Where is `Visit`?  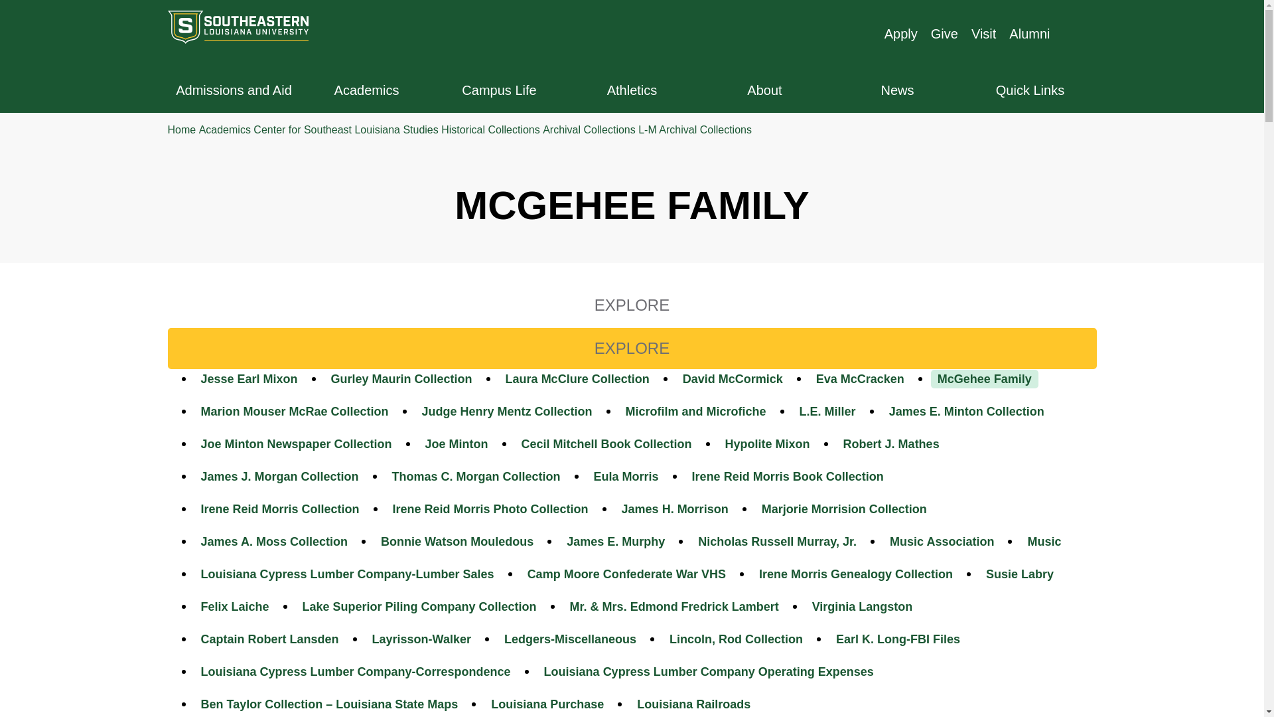
Visit is located at coordinates (983, 33).